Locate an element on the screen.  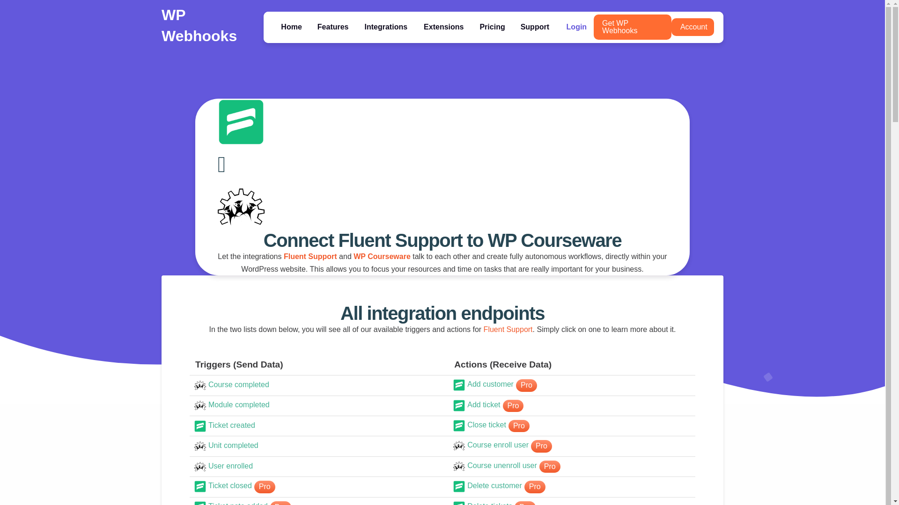
Account is located at coordinates (693, 26).